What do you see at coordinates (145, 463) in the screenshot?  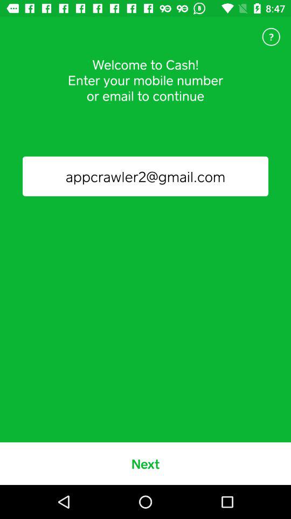 I see `click the next icon` at bounding box center [145, 463].